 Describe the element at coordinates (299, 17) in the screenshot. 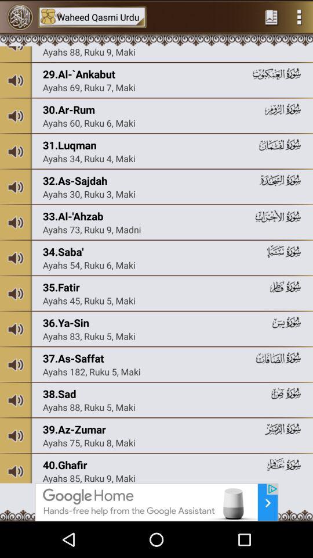

I see `menu page` at that location.